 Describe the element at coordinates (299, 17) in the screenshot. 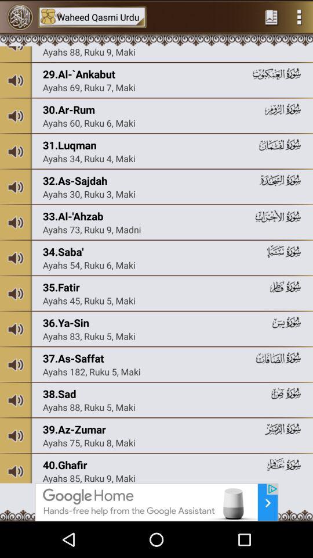

I see `menu page` at that location.